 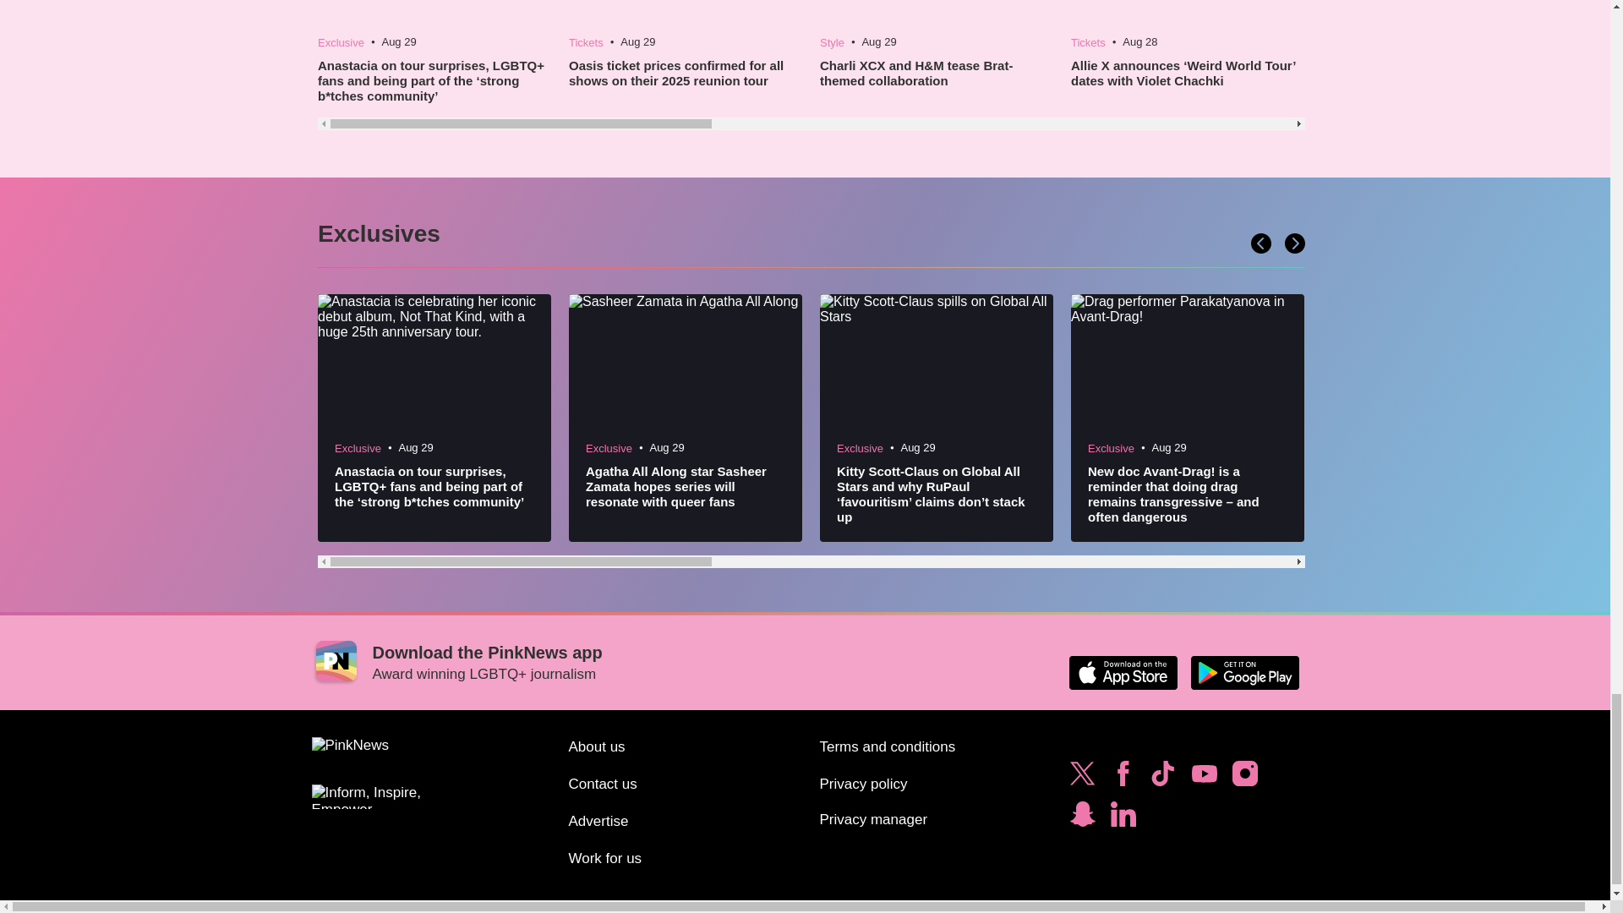 What do you see at coordinates (1123, 673) in the screenshot?
I see `Download the PinkNews app on the Apple App Store` at bounding box center [1123, 673].